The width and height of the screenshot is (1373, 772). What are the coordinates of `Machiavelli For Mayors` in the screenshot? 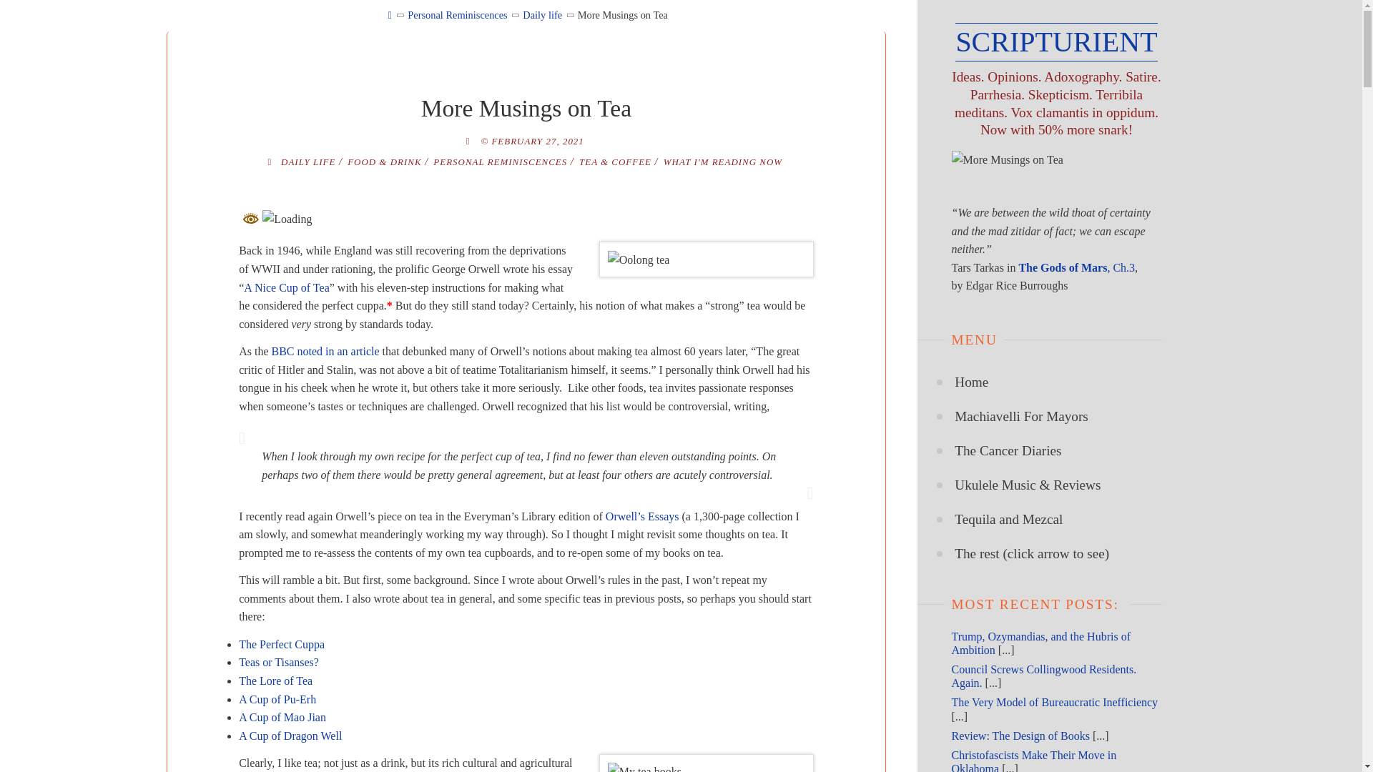 It's located at (1021, 416).